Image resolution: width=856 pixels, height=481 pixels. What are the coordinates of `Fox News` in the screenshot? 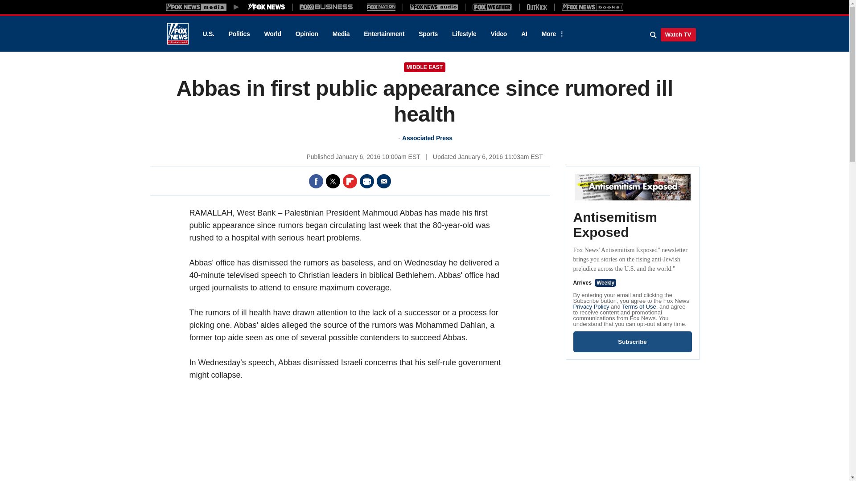 It's located at (177, 34).